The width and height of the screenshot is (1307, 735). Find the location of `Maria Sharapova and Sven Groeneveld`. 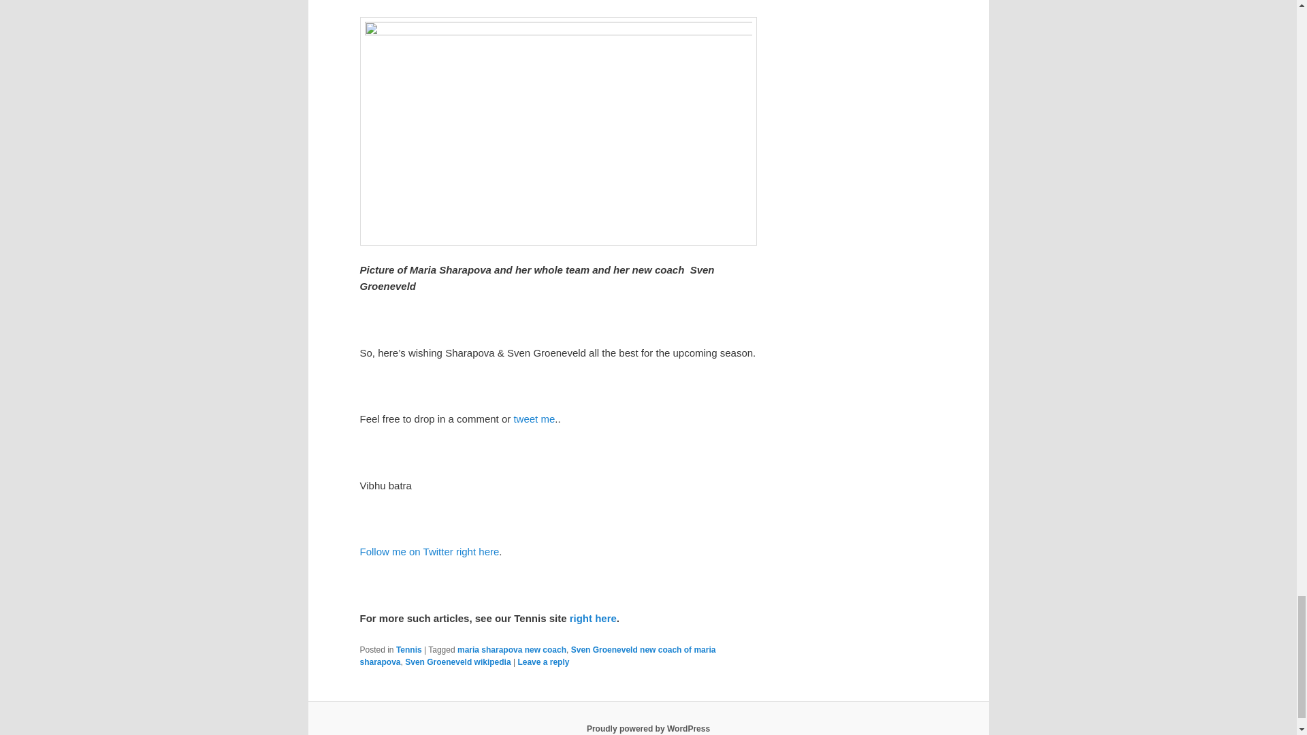

Maria Sharapova and Sven Groeneveld is located at coordinates (558, 131).